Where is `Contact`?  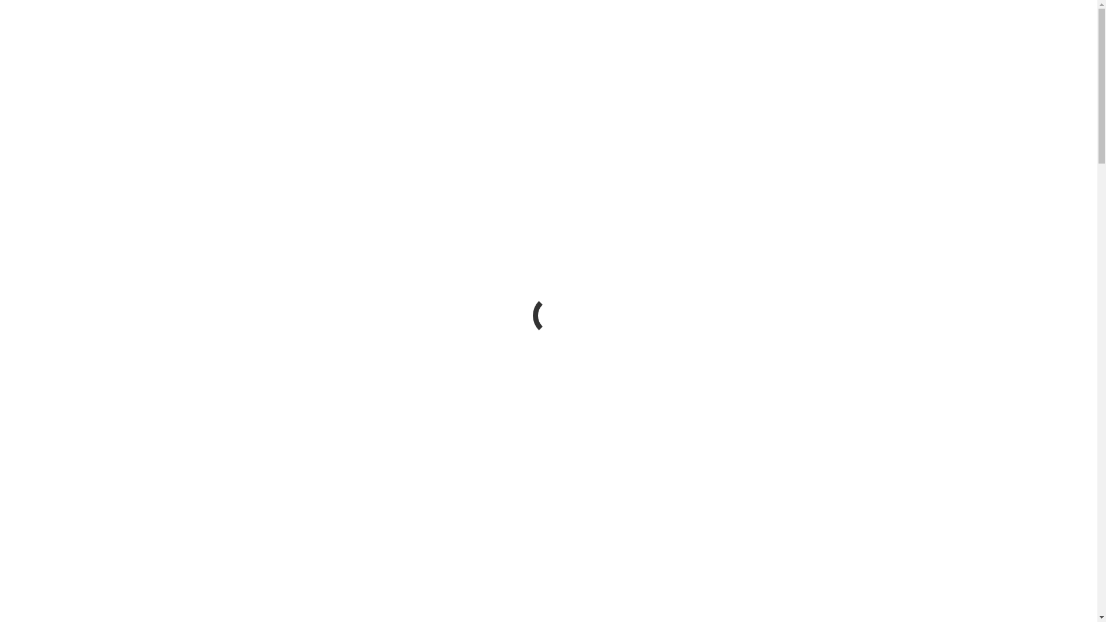 Contact is located at coordinates (42, 483).